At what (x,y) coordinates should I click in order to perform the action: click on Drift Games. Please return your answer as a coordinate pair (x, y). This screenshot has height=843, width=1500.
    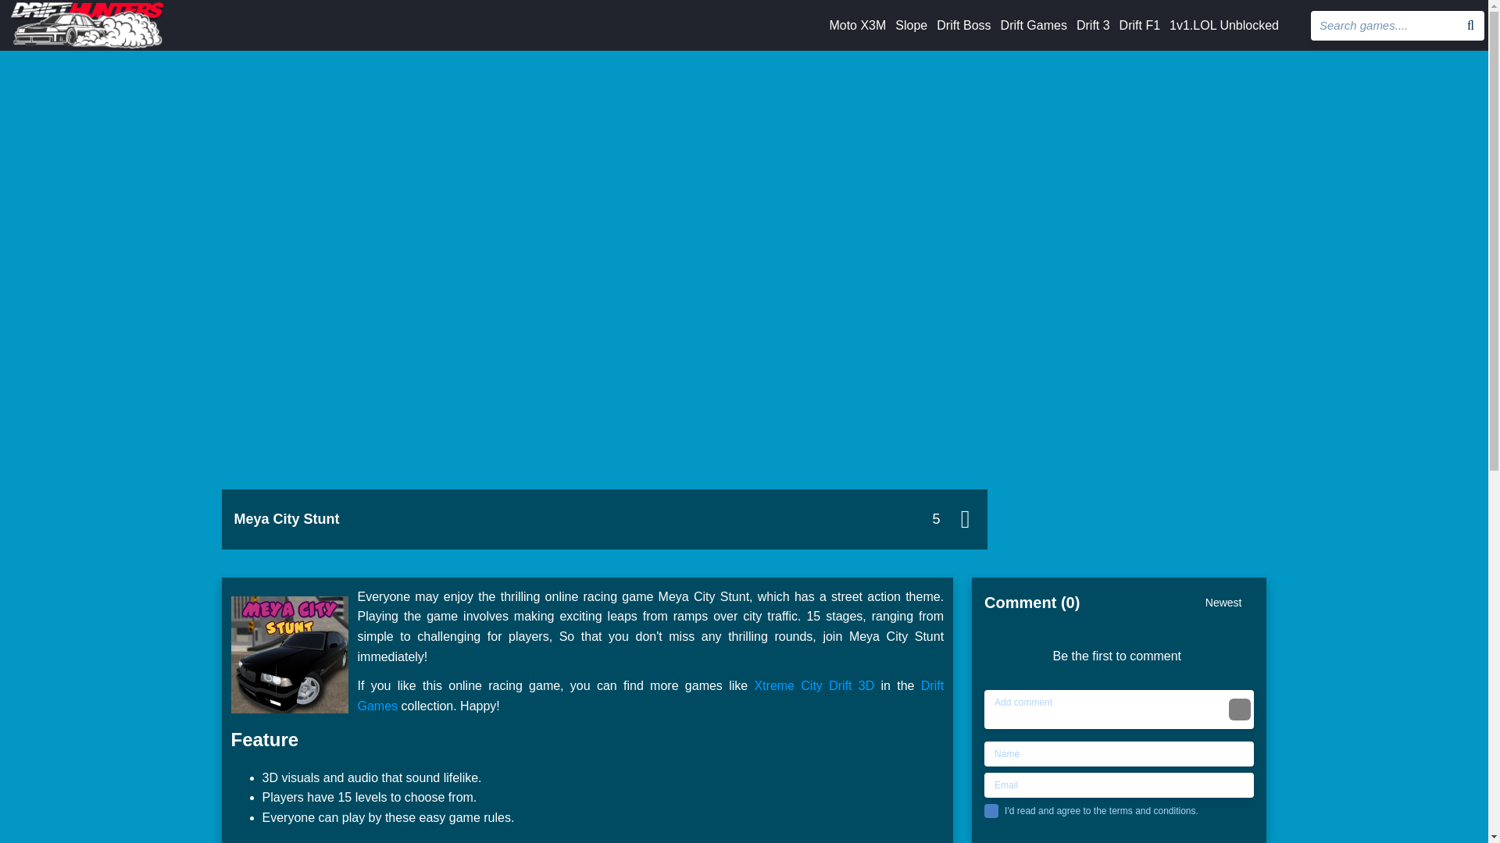
    Looking at the image, I should click on (1033, 26).